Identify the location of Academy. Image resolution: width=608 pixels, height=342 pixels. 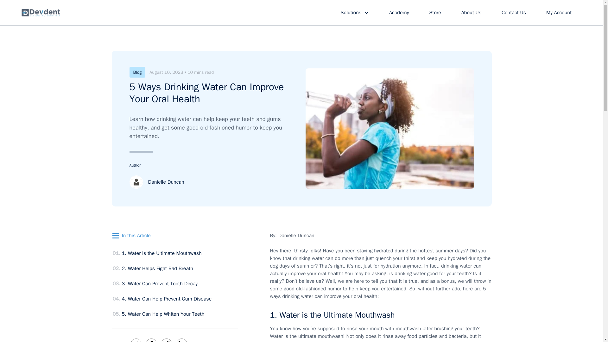
(399, 13).